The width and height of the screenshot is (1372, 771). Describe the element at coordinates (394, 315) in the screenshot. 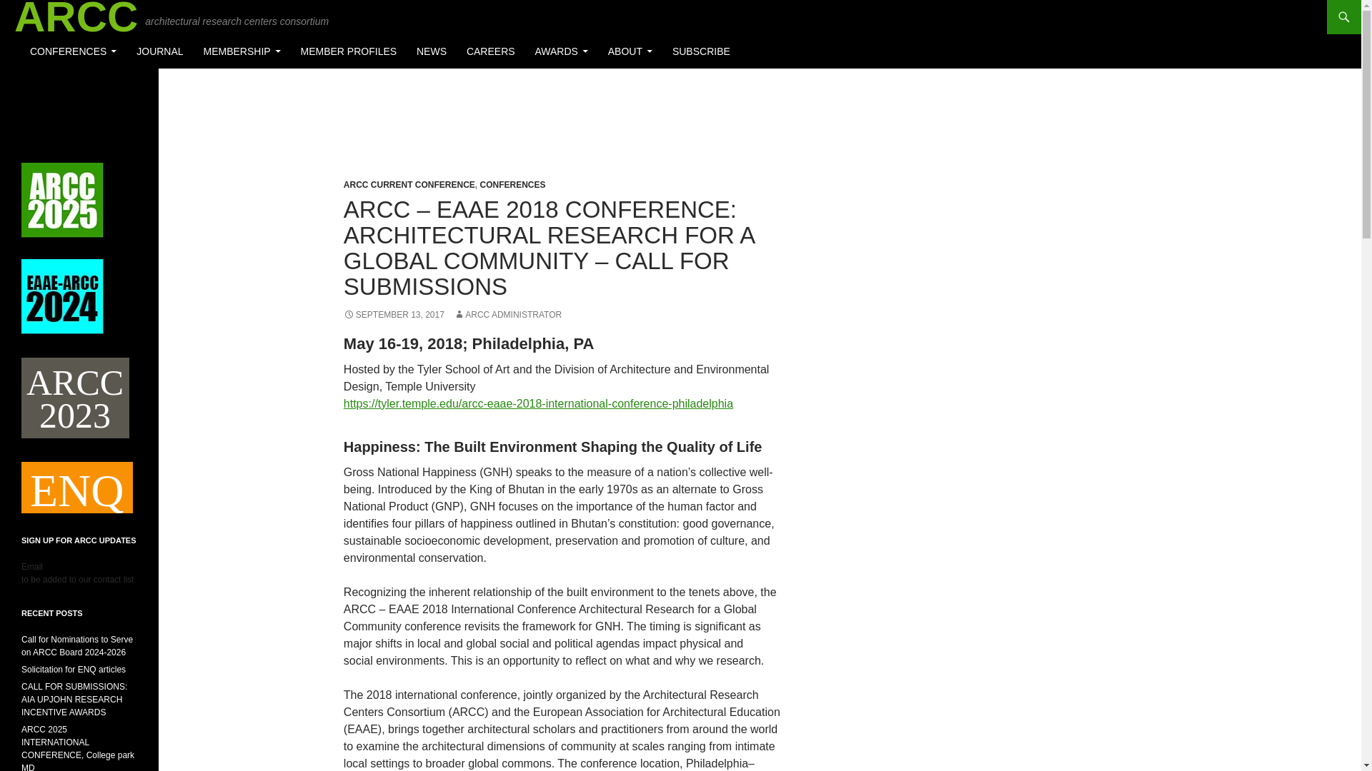

I see `SEPTEMBER 13, 2017` at that location.